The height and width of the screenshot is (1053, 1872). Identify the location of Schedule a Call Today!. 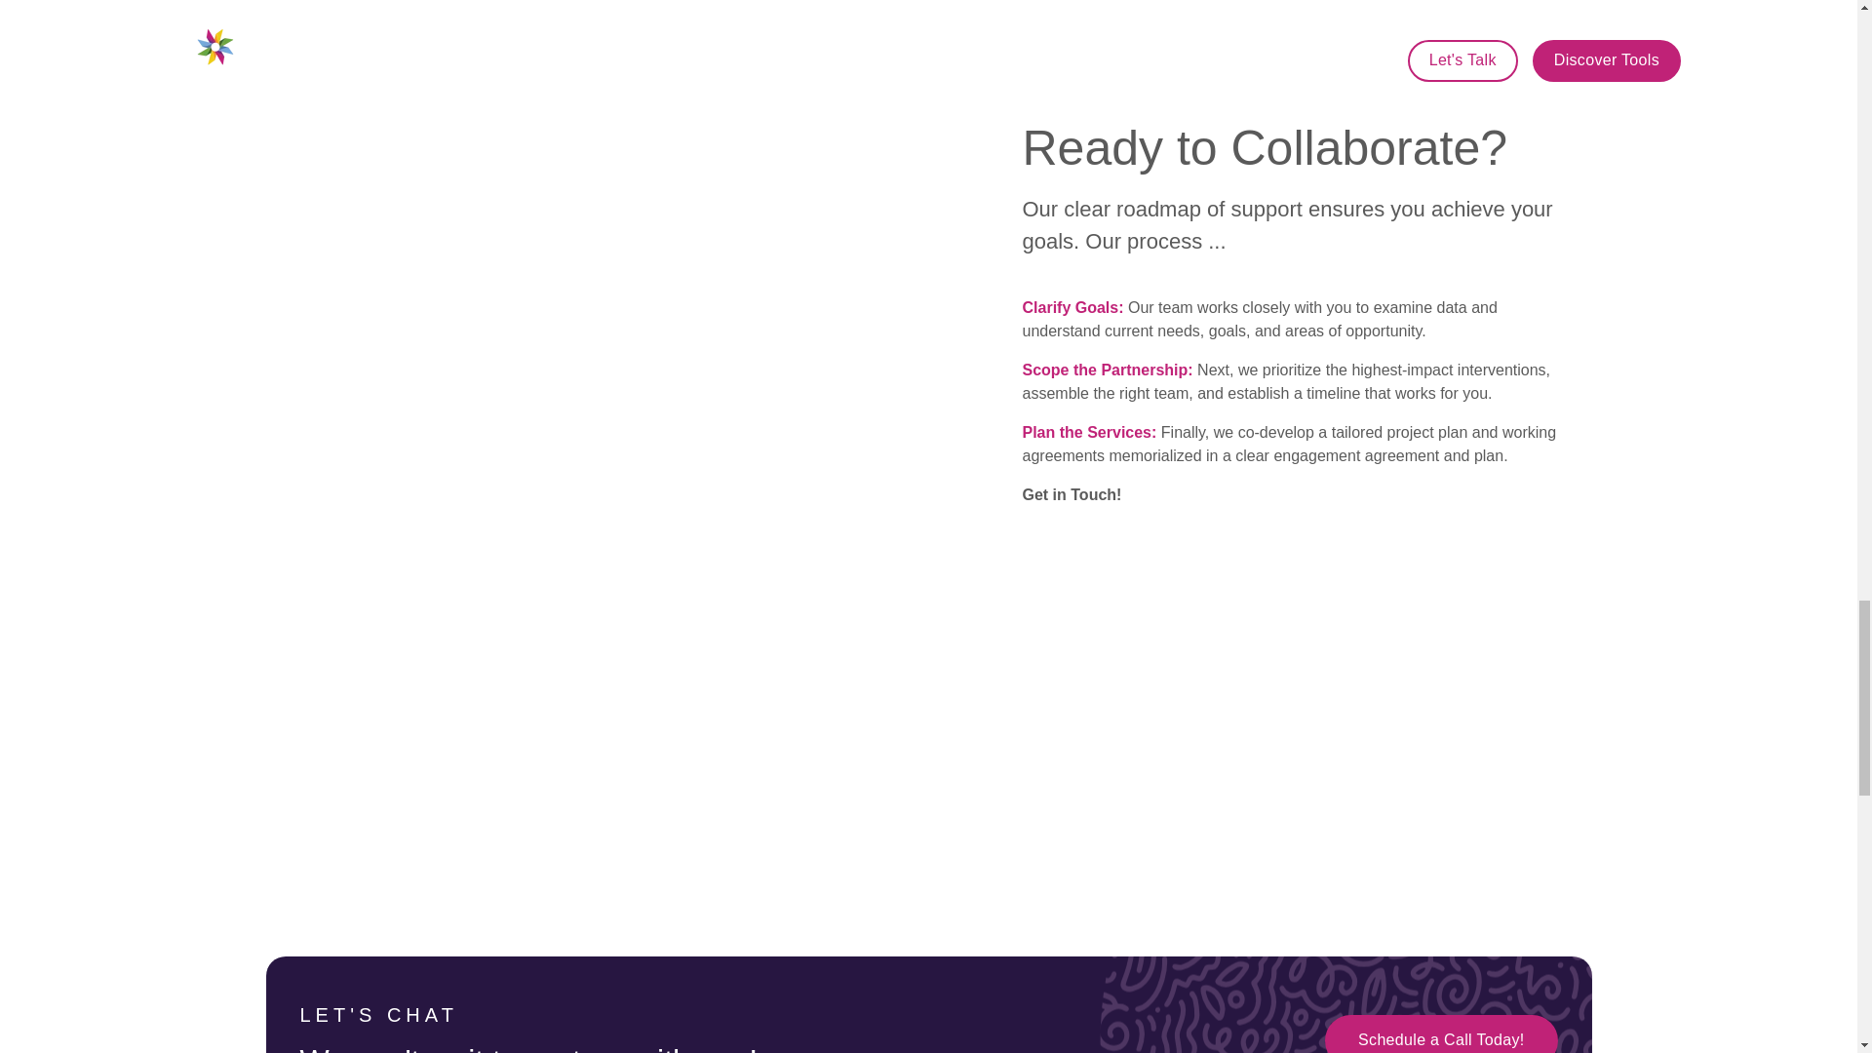
(1441, 1033).